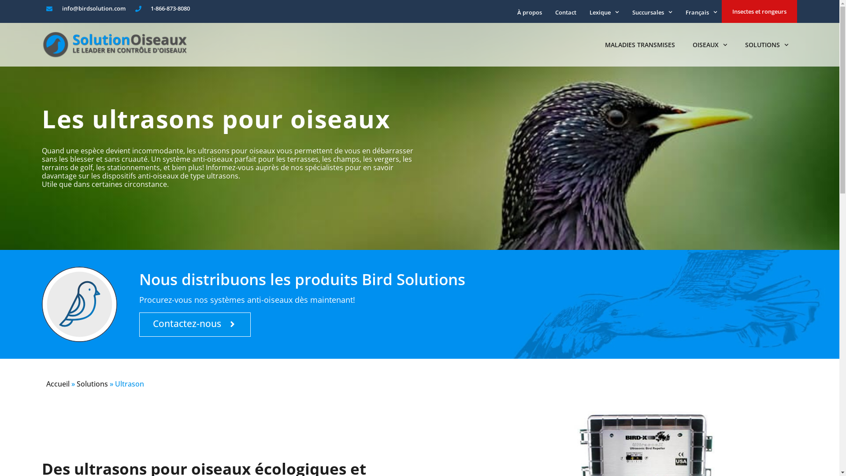 Image resolution: width=846 pixels, height=476 pixels. Describe the element at coordinates (86, 9) in the screenshot. I see `info@birdsolution.com` at that location.